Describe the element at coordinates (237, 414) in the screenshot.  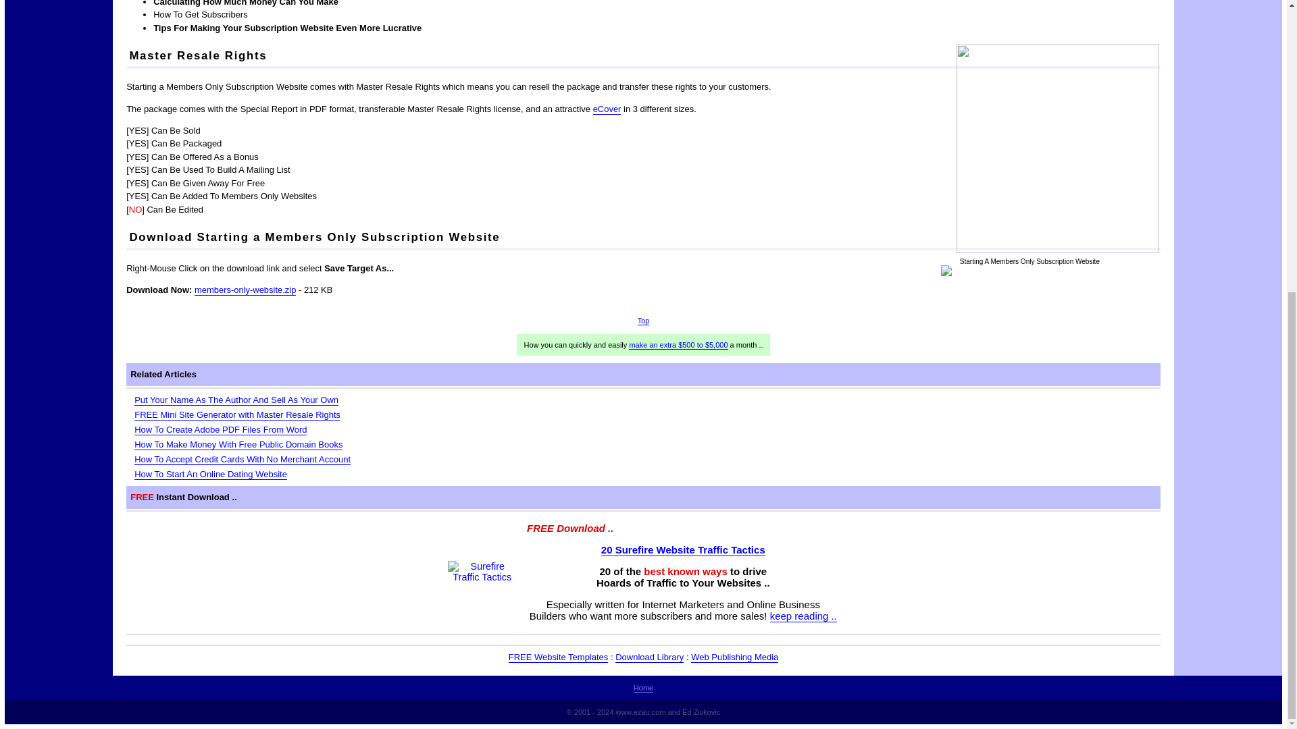
I see `FREE Mini Site Generator with Master Resale Rights` at that location.